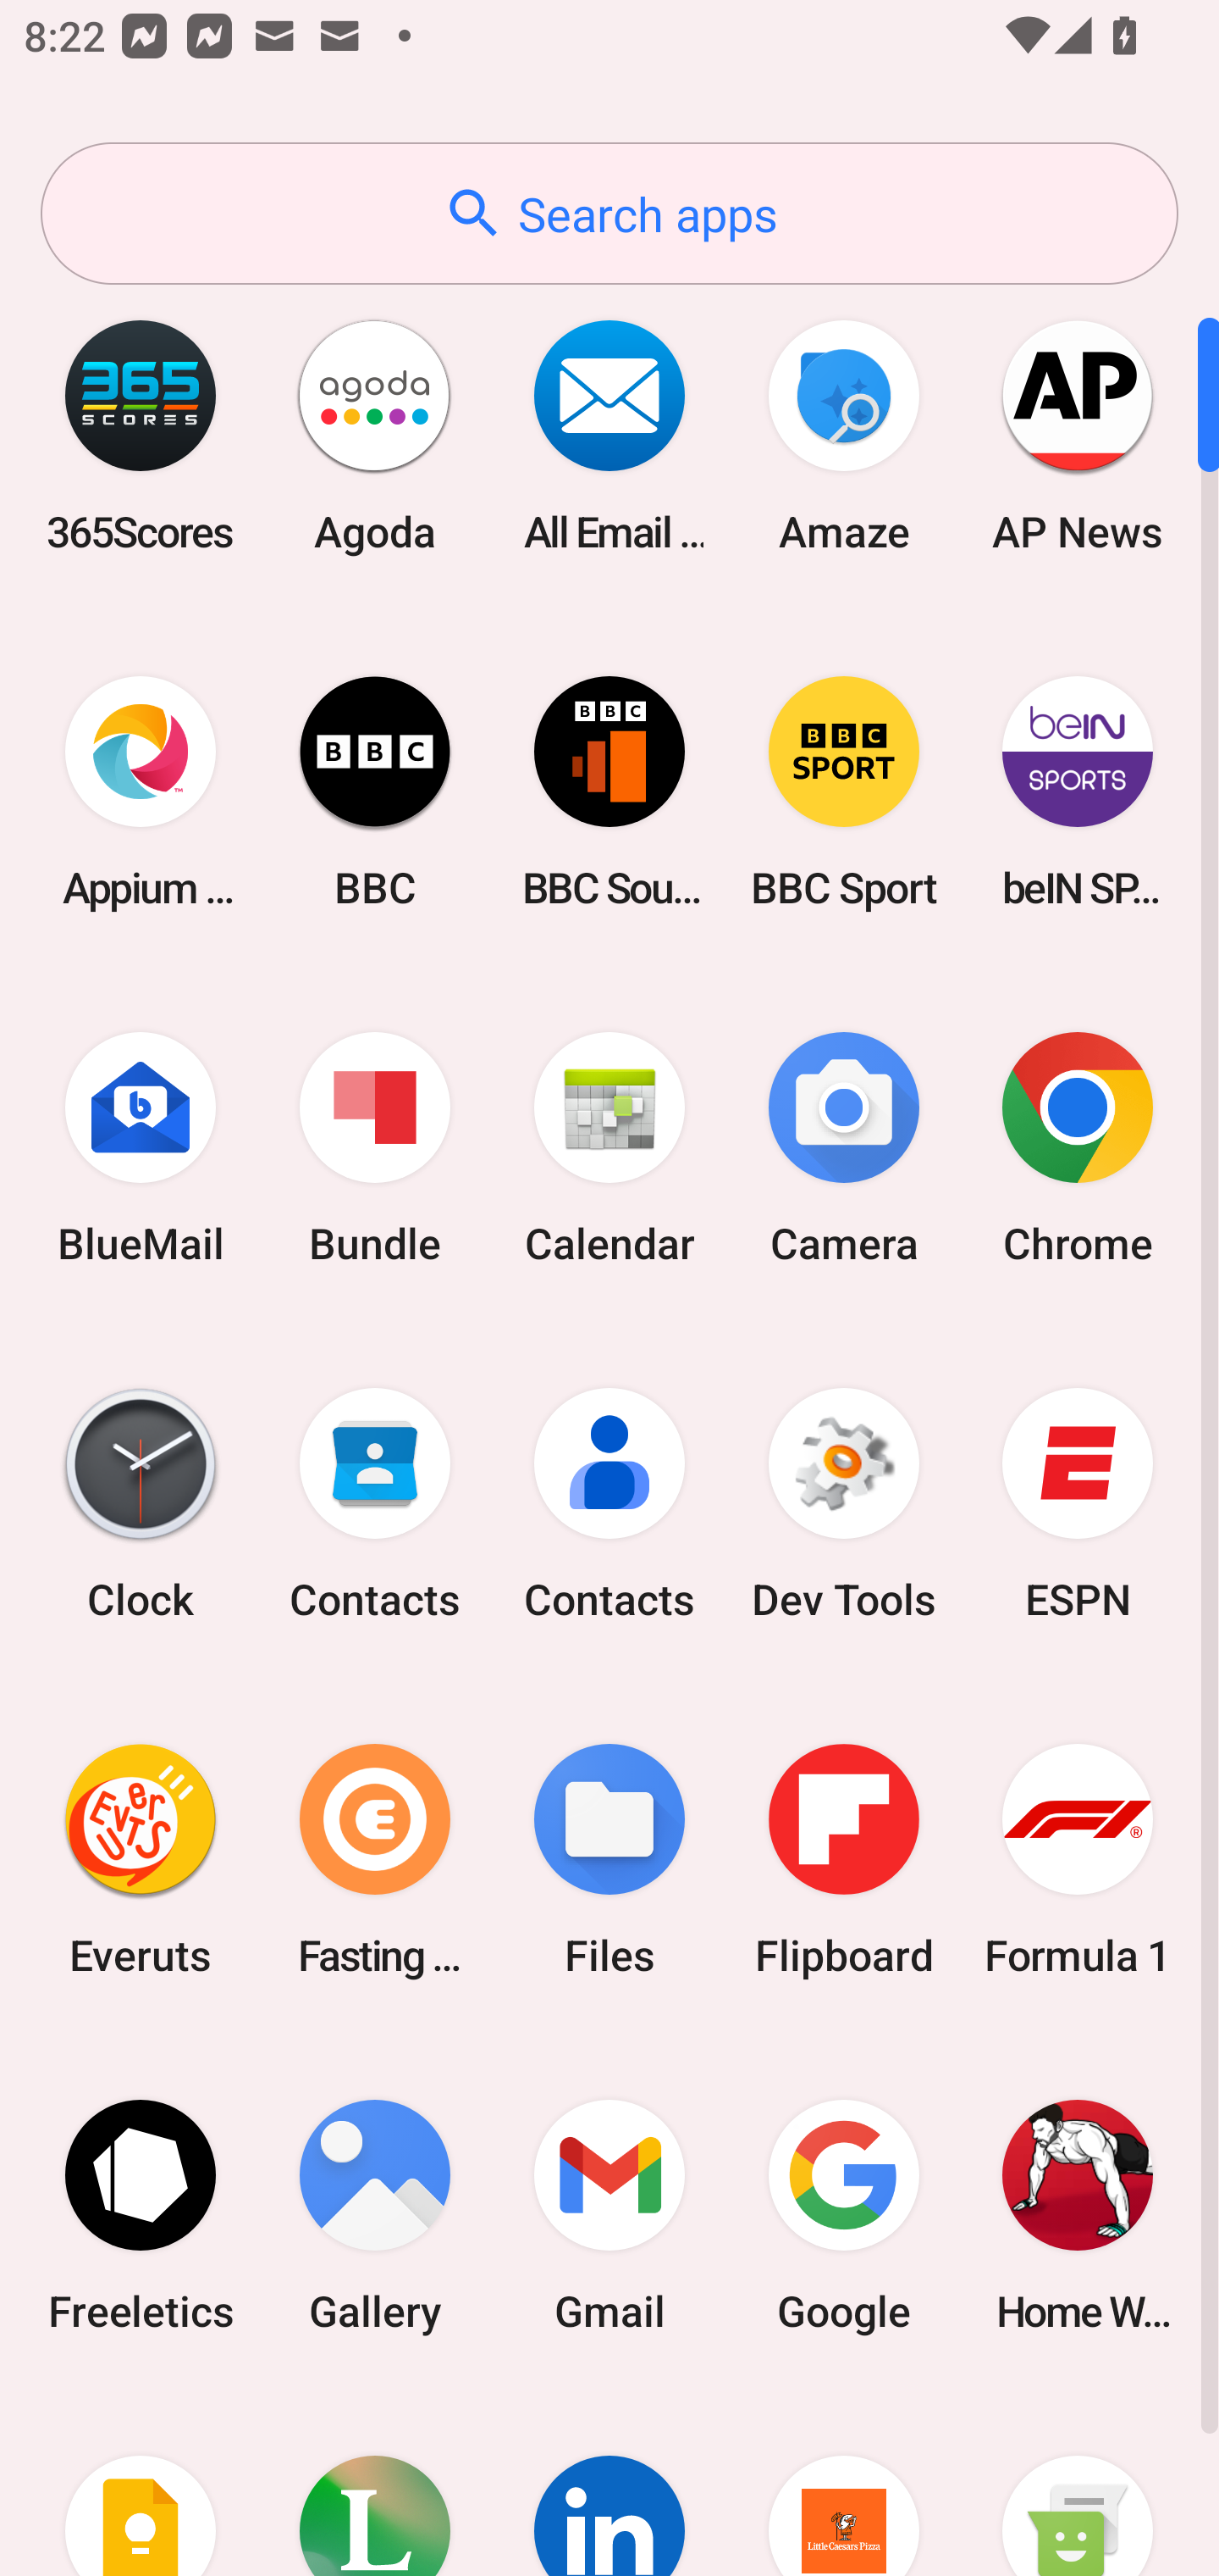 The width and height of the screenshot is (1219, 2576). Describe the element at coordinates (375, 1859) in the screenshot. I see `Fasting Coach` at that location.